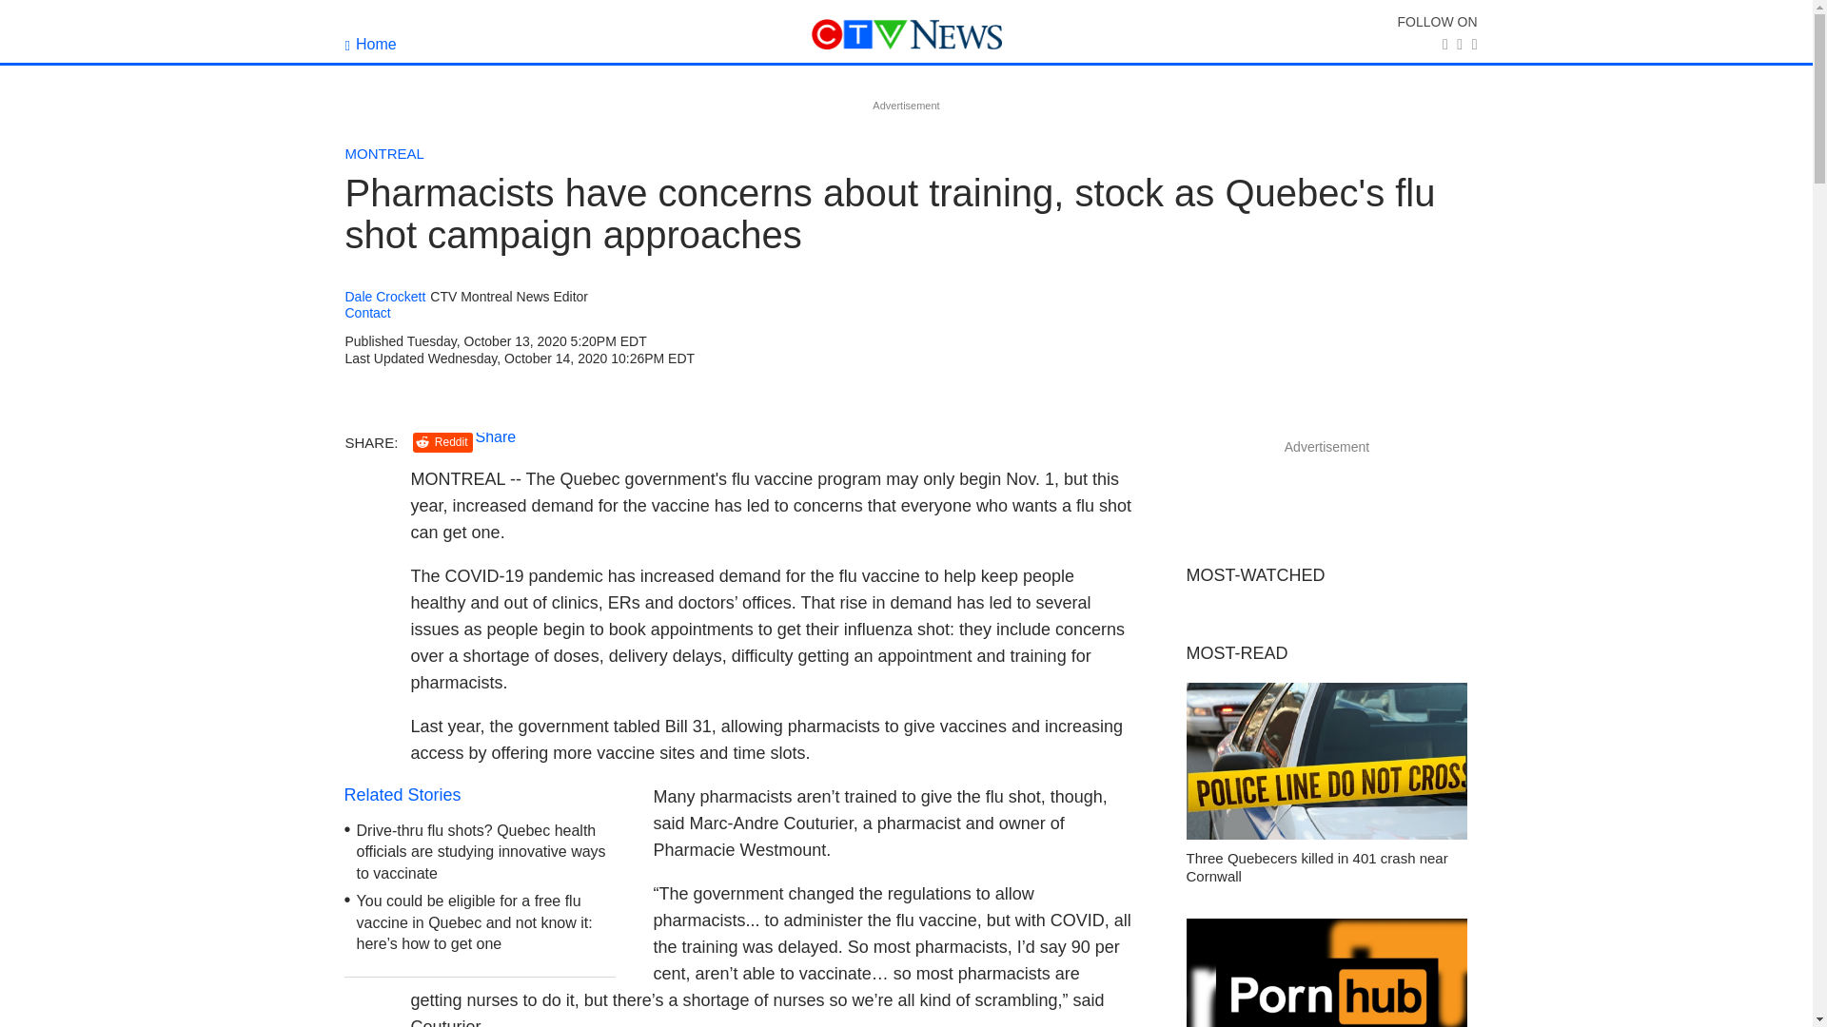 The height and width of the screenshot is (1027, 1827). Describe the element at coordinates (496, 436) in the screenshot. I see `Share` at that location.